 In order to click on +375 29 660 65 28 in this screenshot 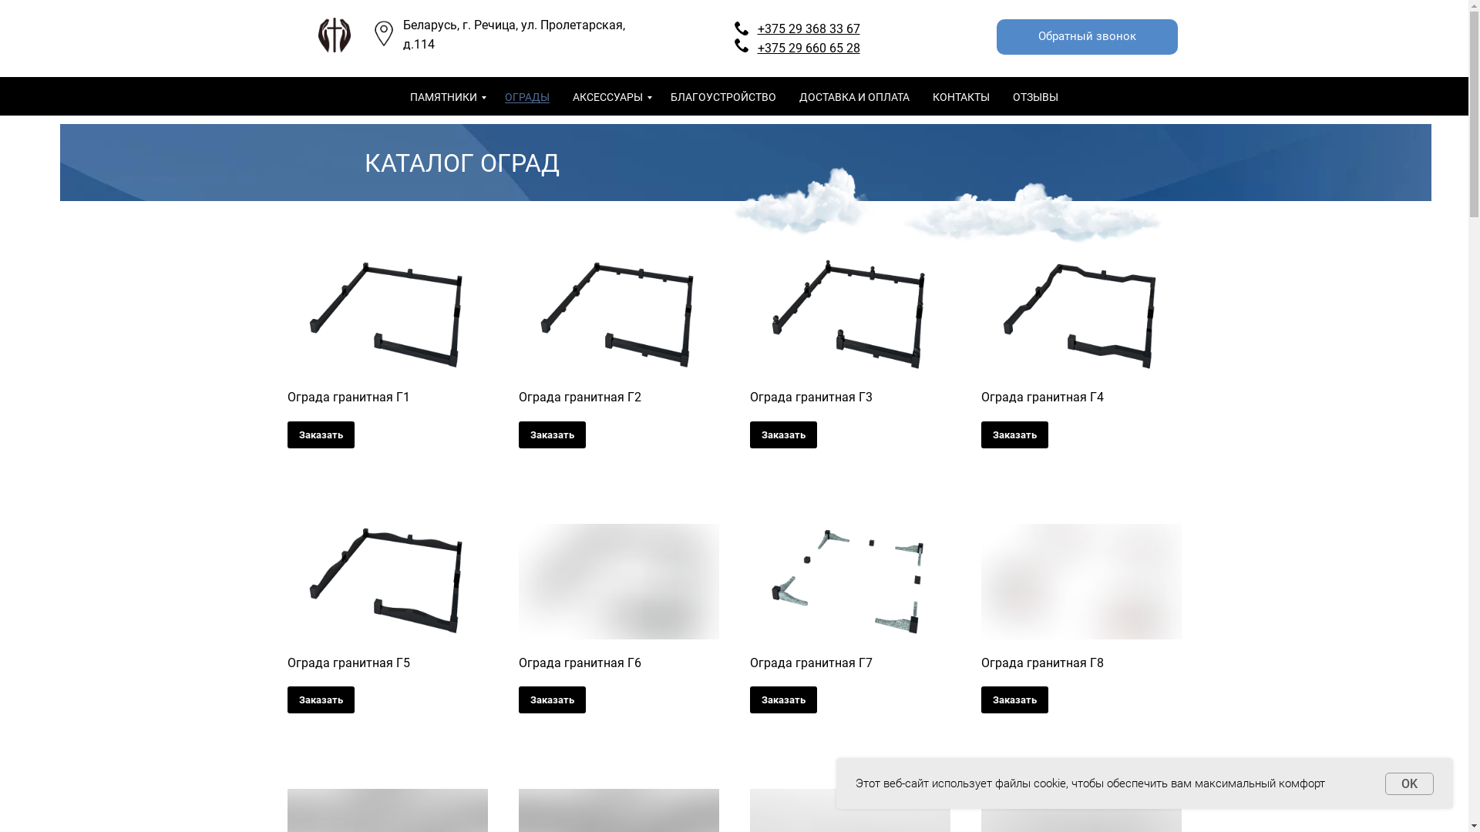, I will do `click(808, 48)`.